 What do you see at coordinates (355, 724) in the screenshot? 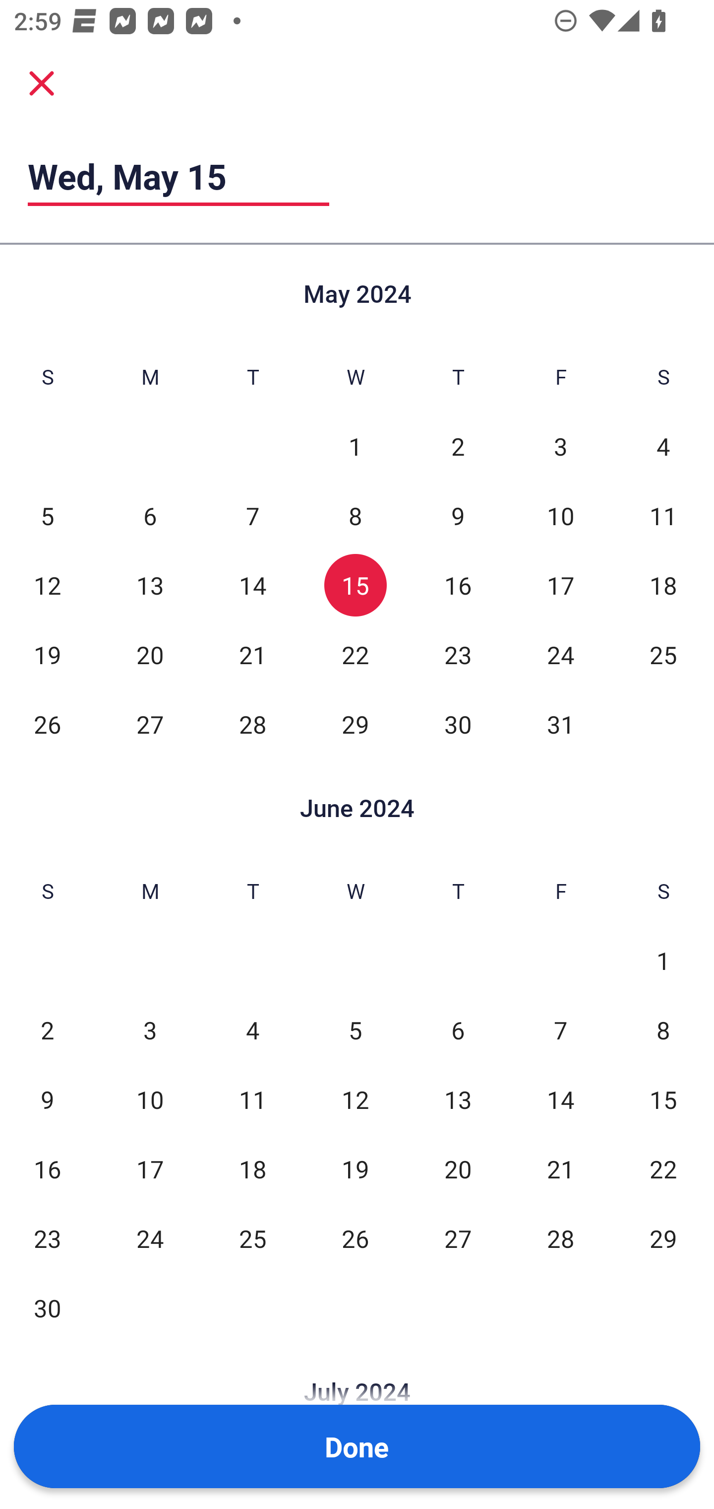
I see `29 Wed, May 29, Not Selected` at bounding box center [355, 724].